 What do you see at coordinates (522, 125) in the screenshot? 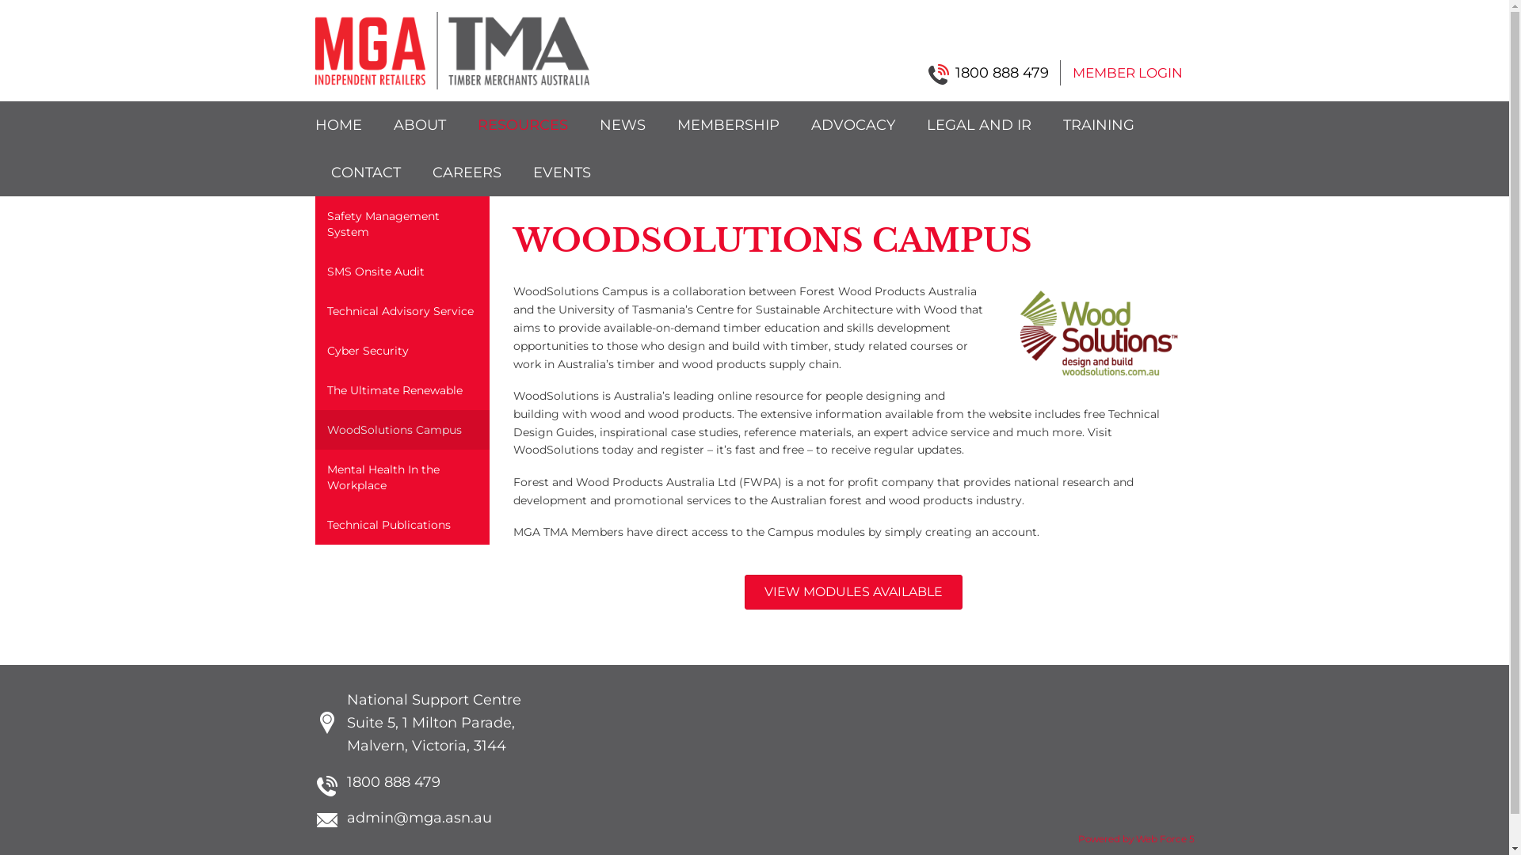
I see `RESOURCES` at bounding box center [522, 125].